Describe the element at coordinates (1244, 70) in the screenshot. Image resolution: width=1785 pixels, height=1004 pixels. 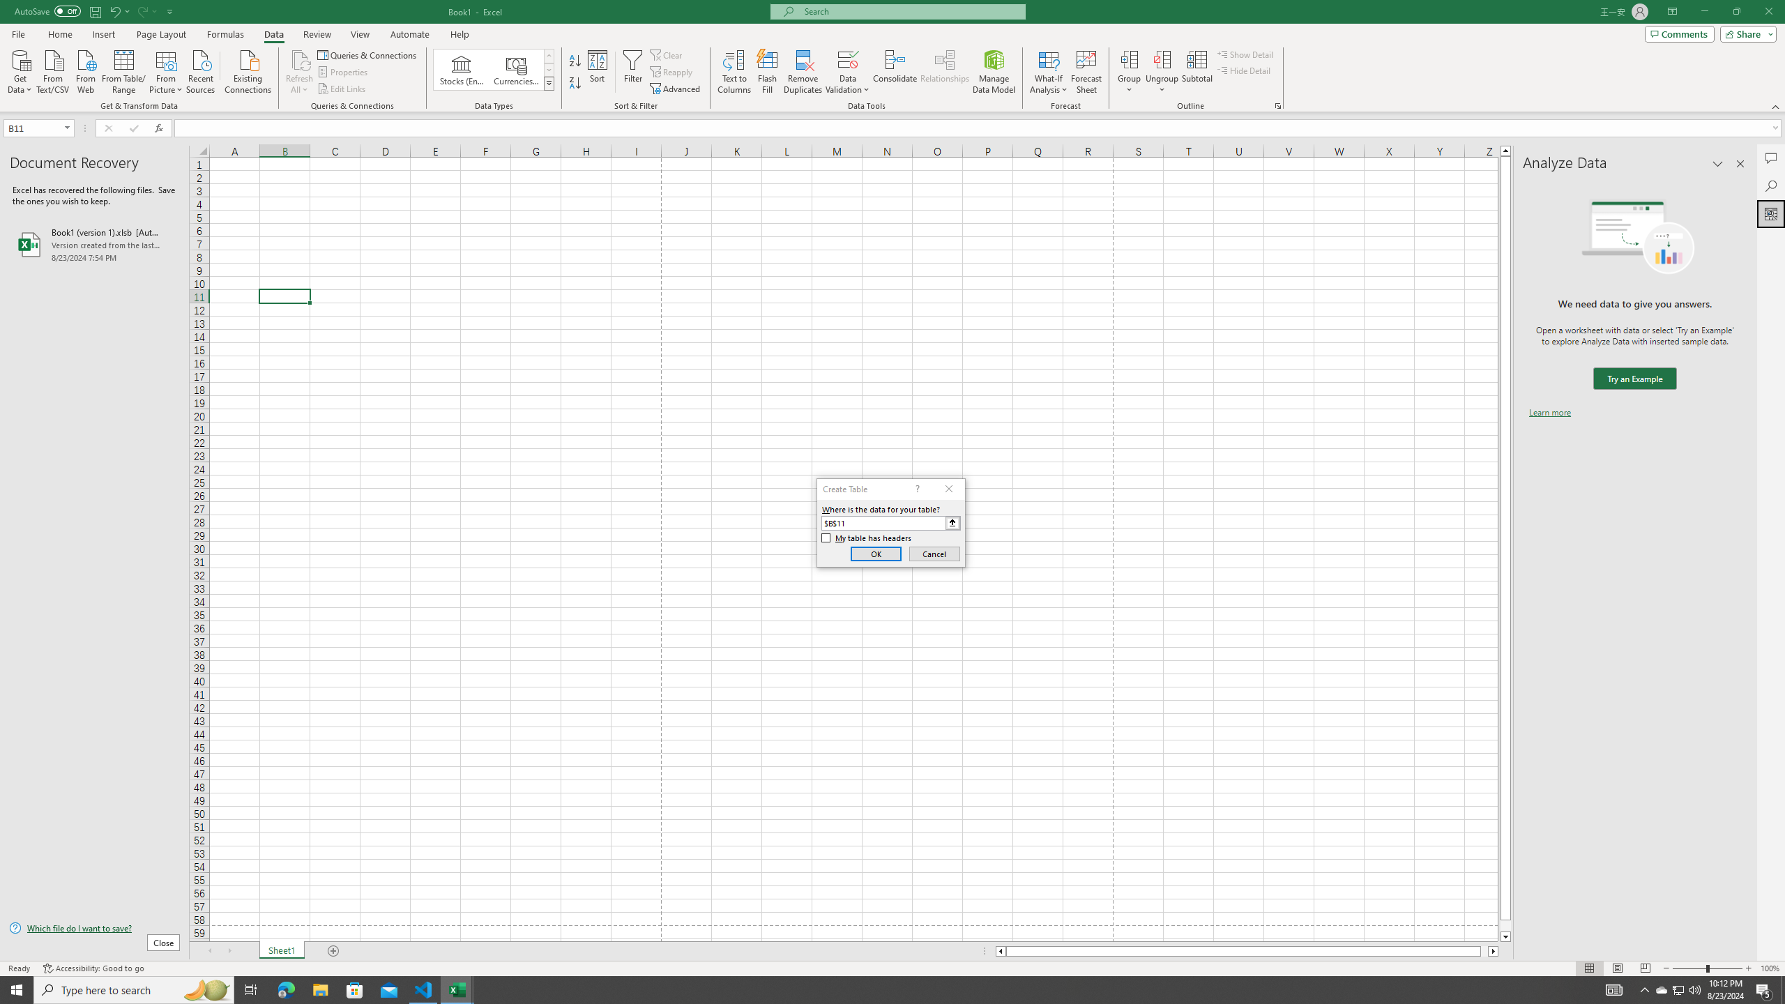
I see `Hide Detail` at that location.